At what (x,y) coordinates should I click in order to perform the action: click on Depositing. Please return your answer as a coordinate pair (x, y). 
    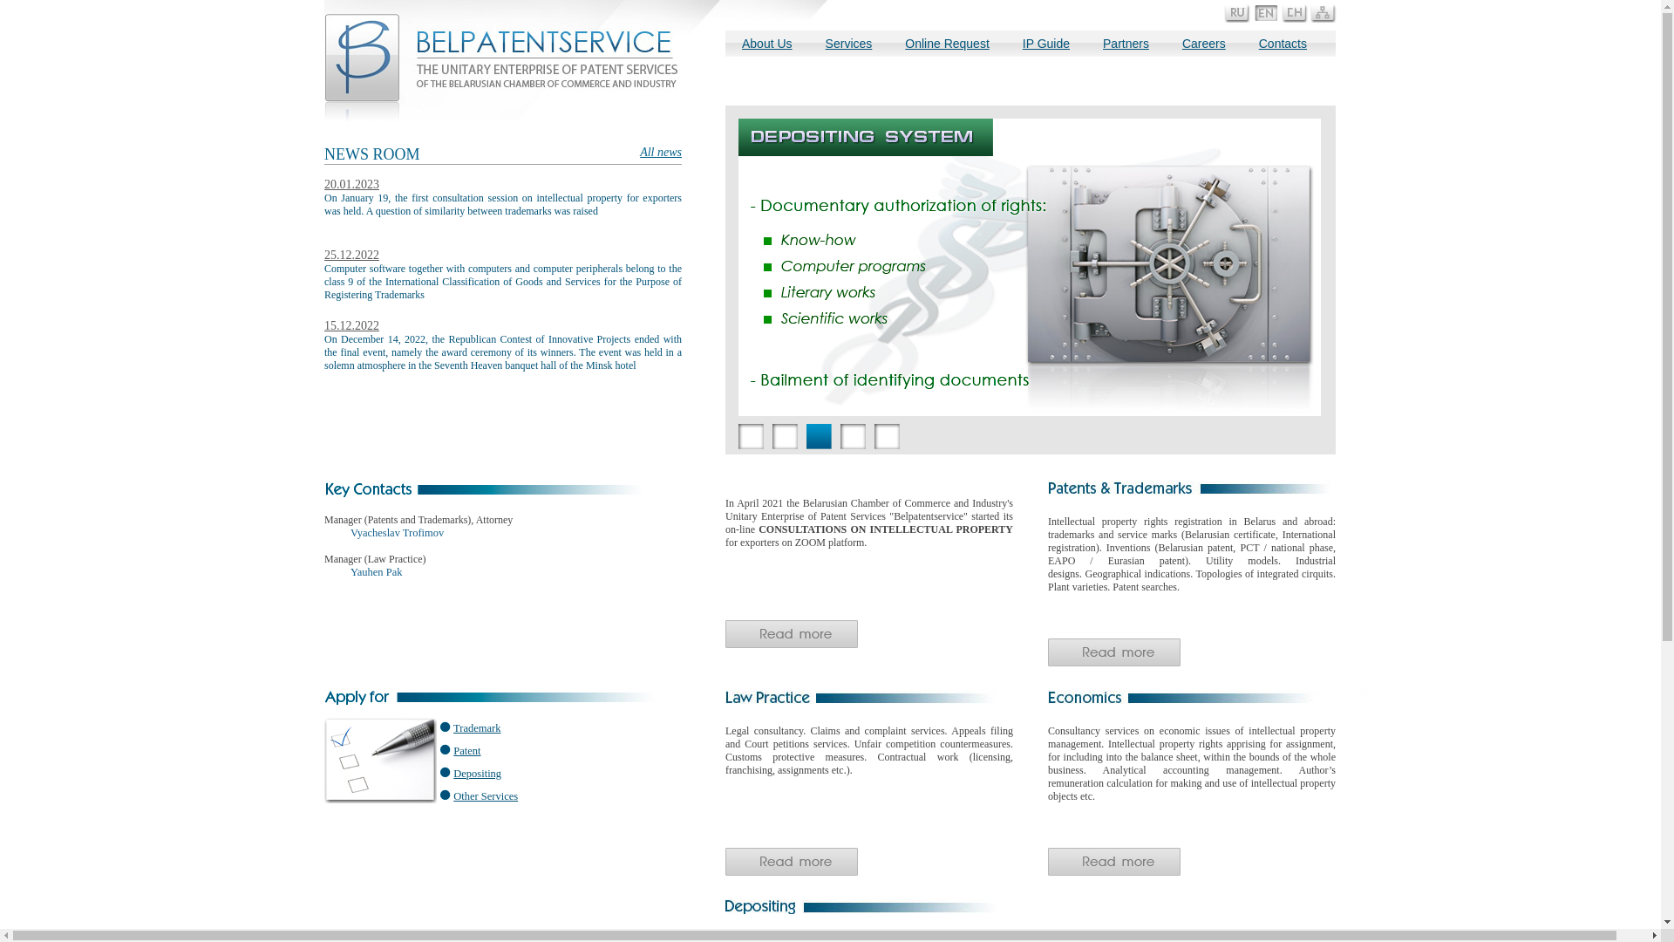
    Looking at the image, I should click on (478, 773).